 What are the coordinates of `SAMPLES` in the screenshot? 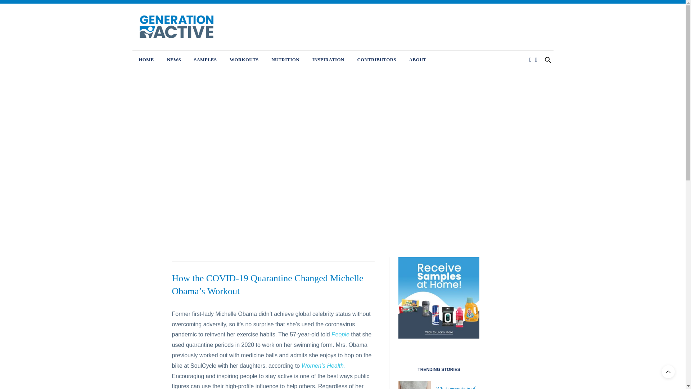 It's located at (205, 60).